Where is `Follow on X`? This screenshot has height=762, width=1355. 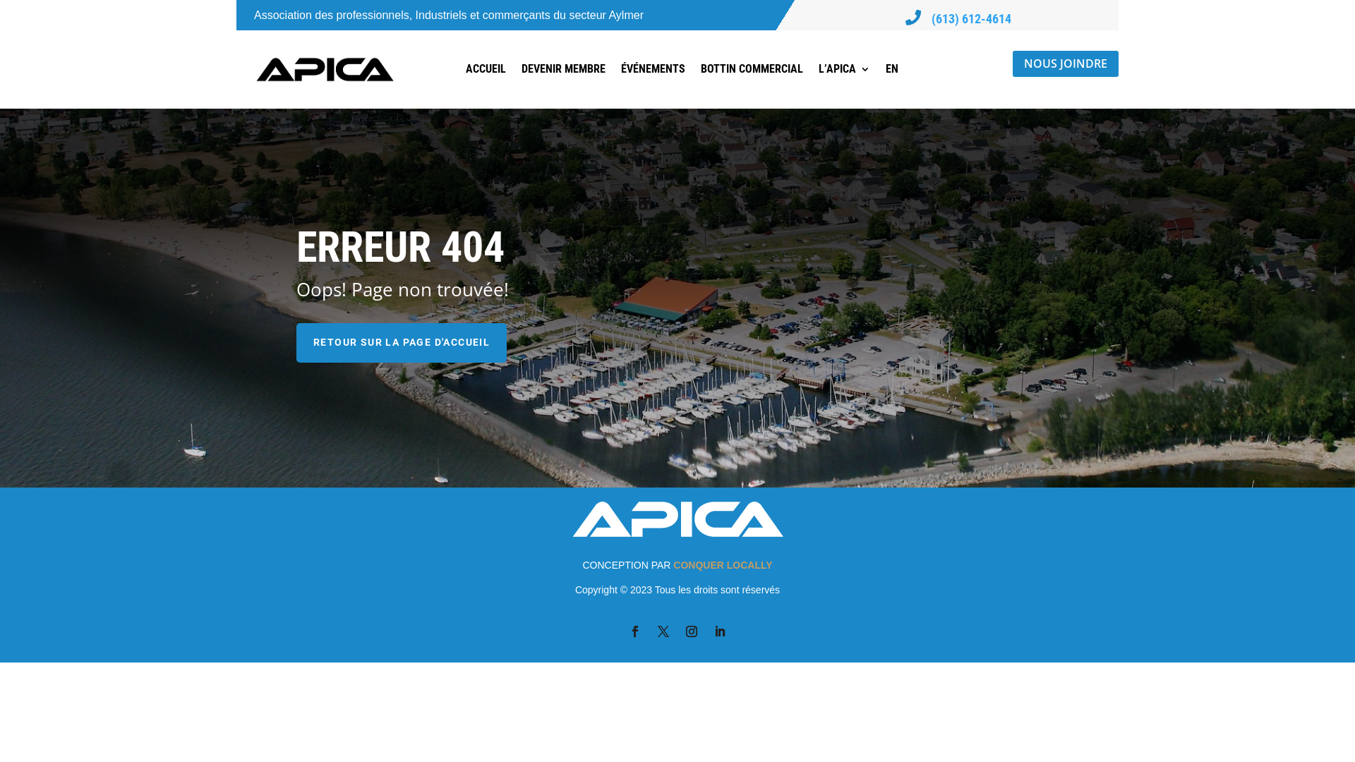
Follow on X is located at coordinates (663, 631).